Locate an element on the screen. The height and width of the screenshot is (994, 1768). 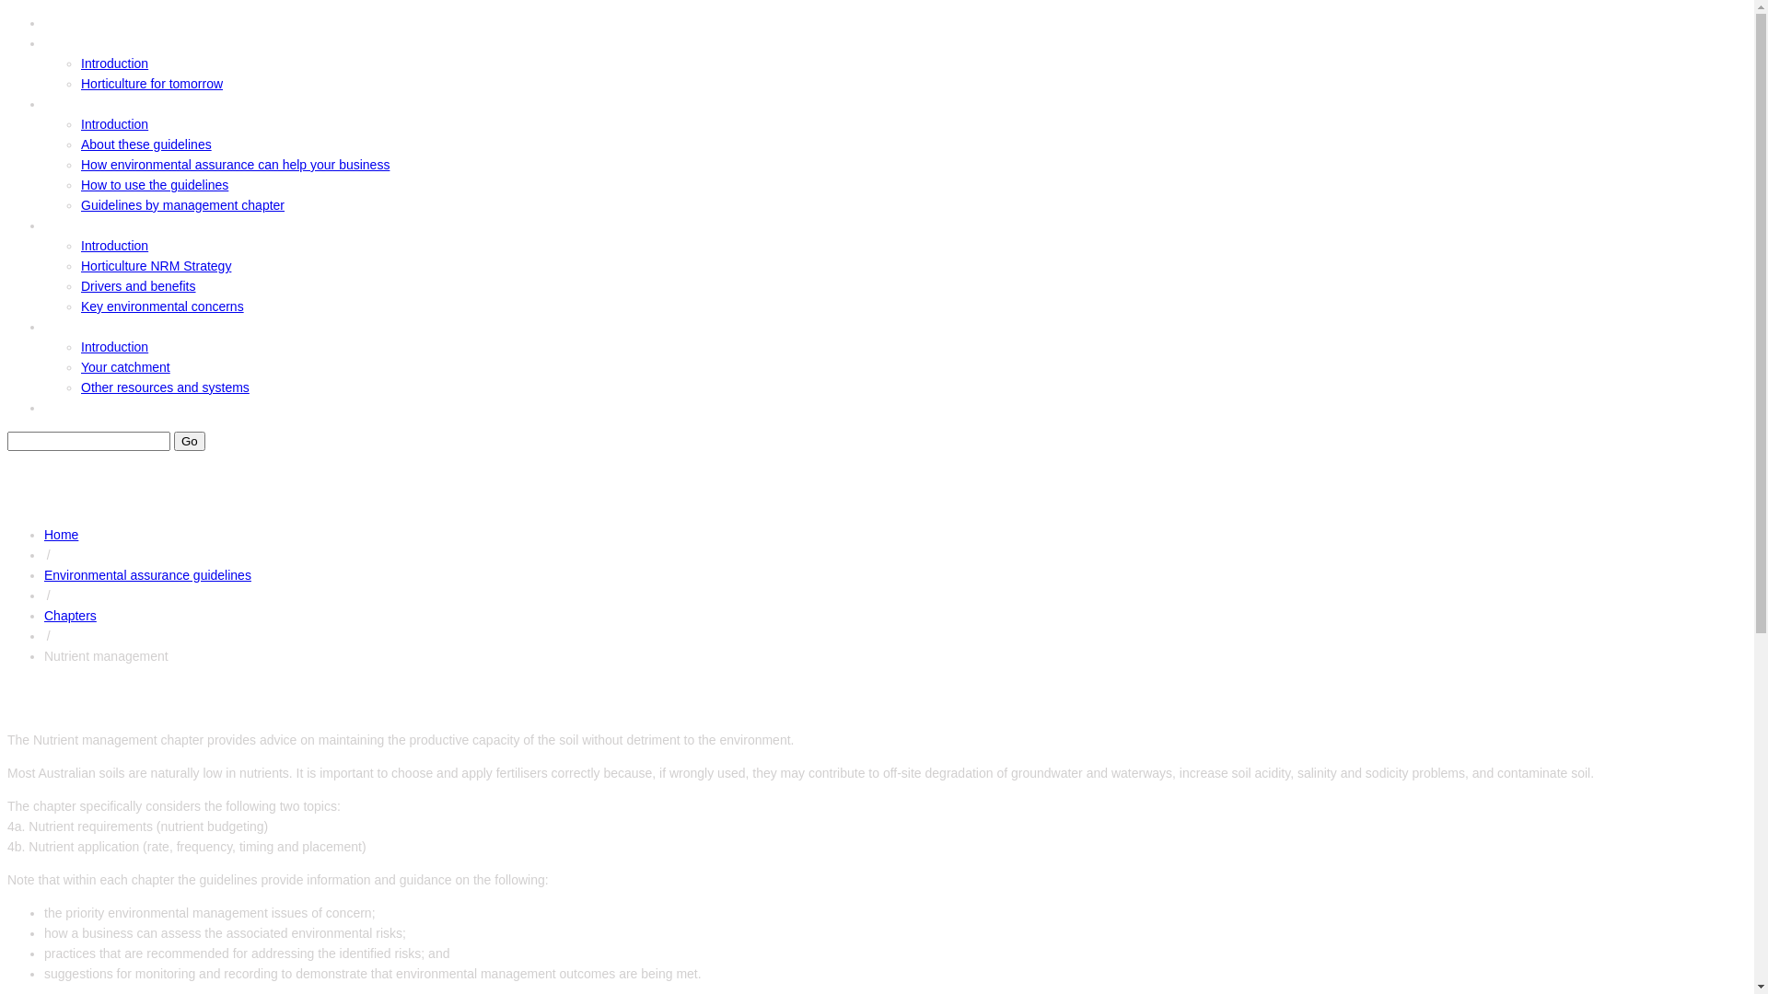
Environmental assurance guidelines is located at coordinates (147, 575).